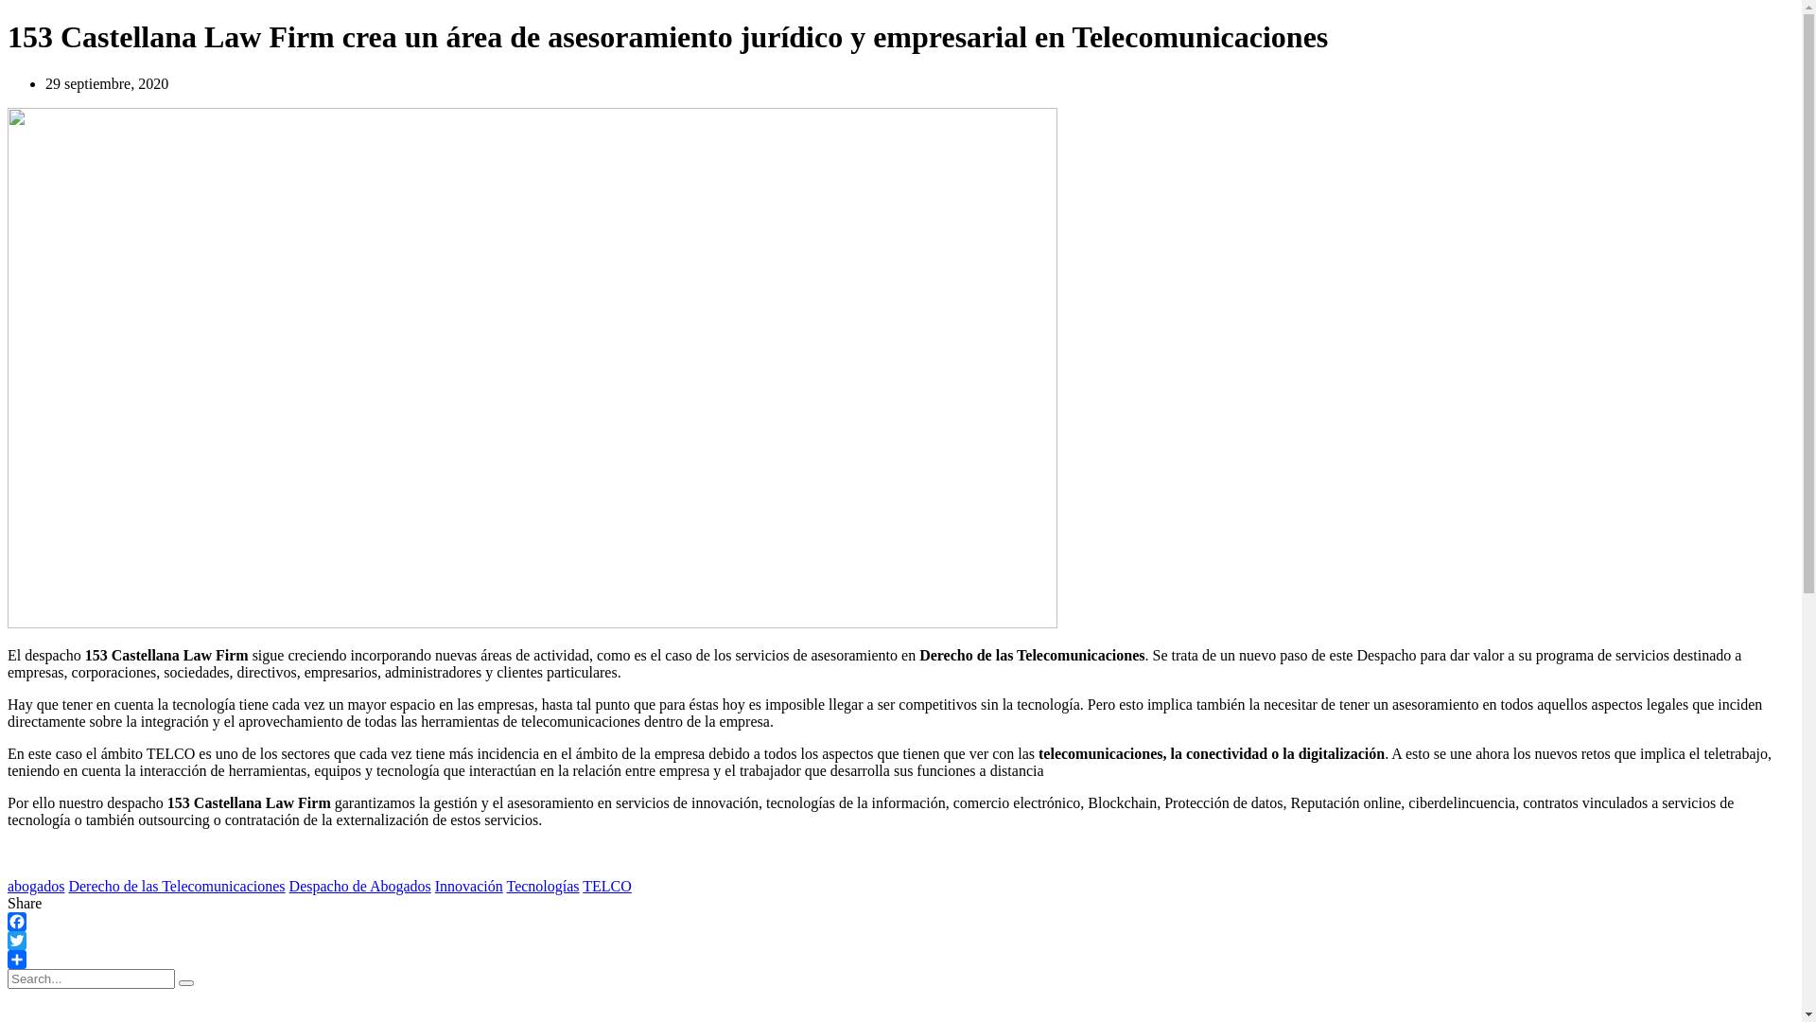  What do you see at coordinates (900, 922) in the screenshot?
I see `Facebook` at bounding box center [900, 922].